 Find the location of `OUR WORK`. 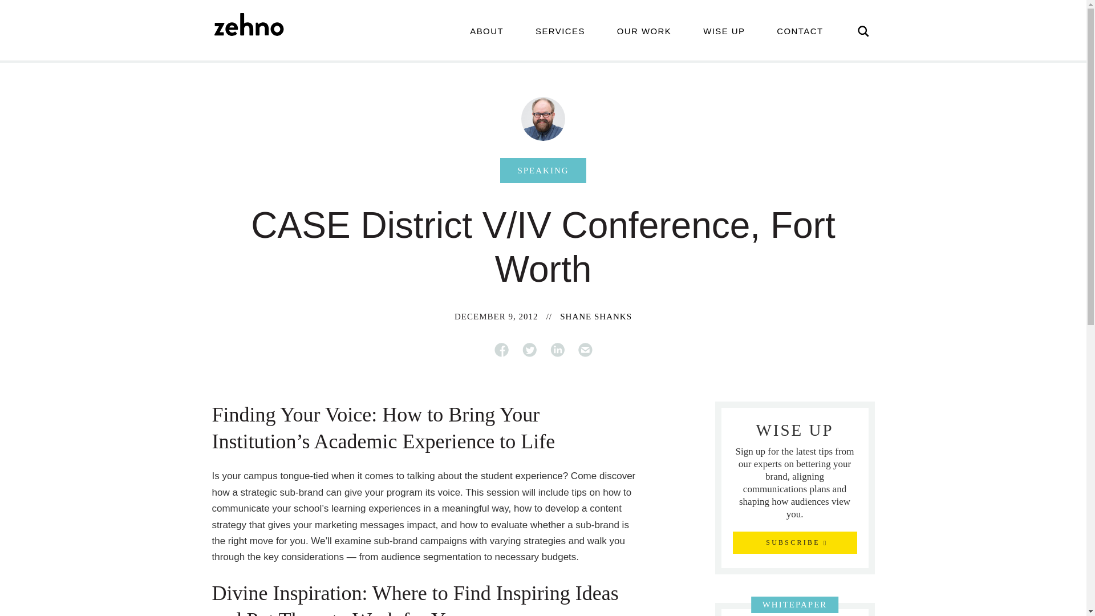

OUR WORK is located at coordinates (644, 31).